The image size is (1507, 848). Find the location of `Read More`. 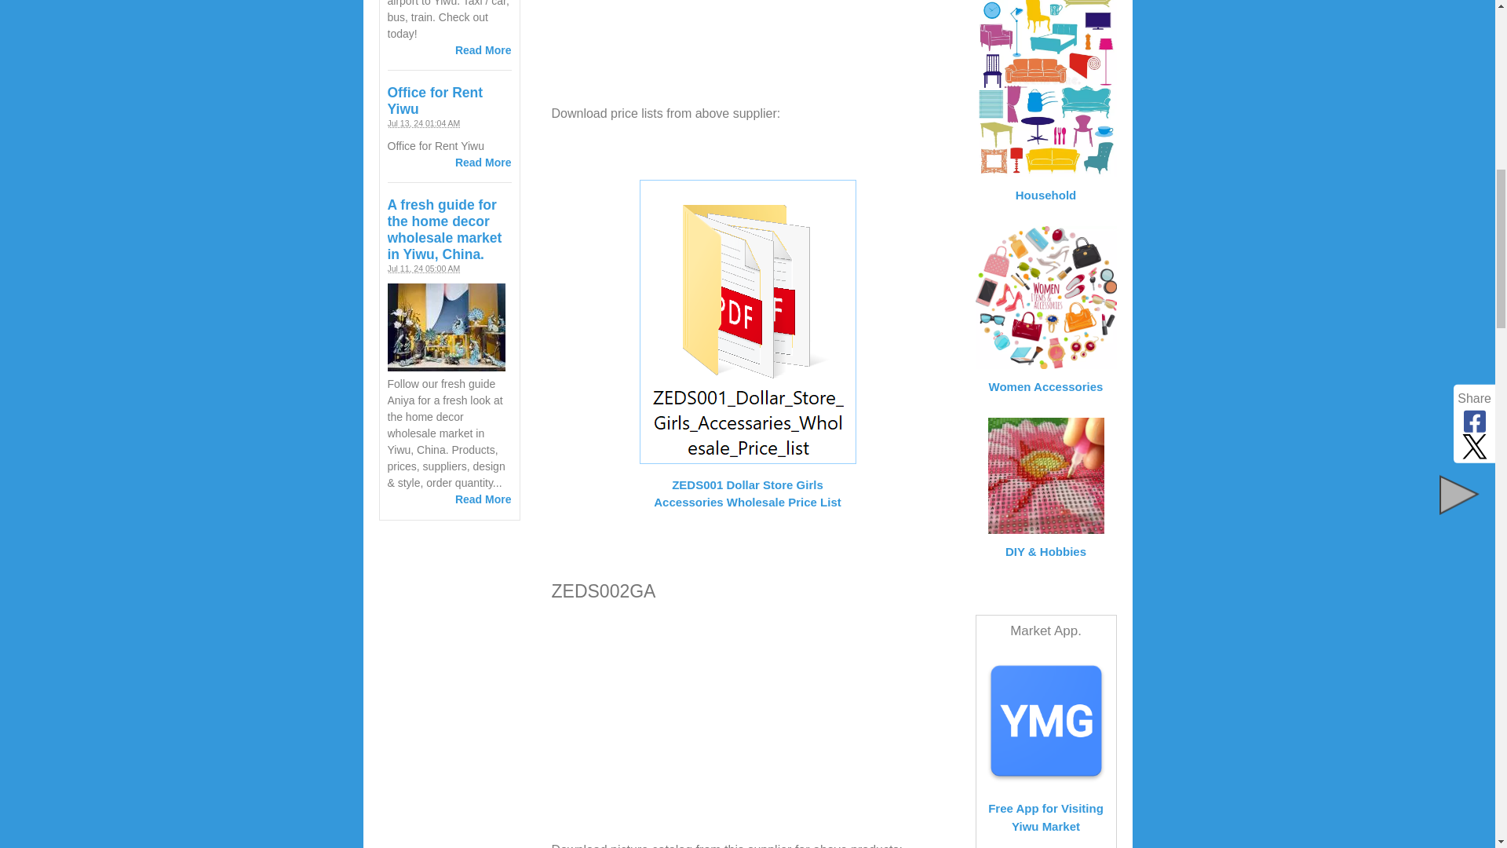

Read More is located at coordinates (483, 162).